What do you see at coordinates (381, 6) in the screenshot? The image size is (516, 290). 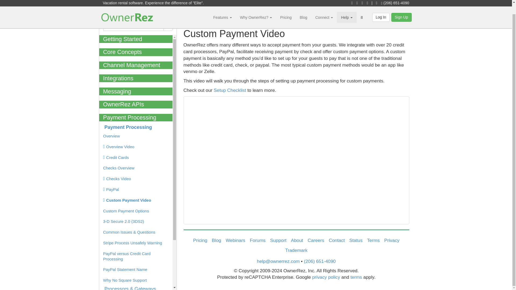 I see `Log In` at bounding box center [381, 6].